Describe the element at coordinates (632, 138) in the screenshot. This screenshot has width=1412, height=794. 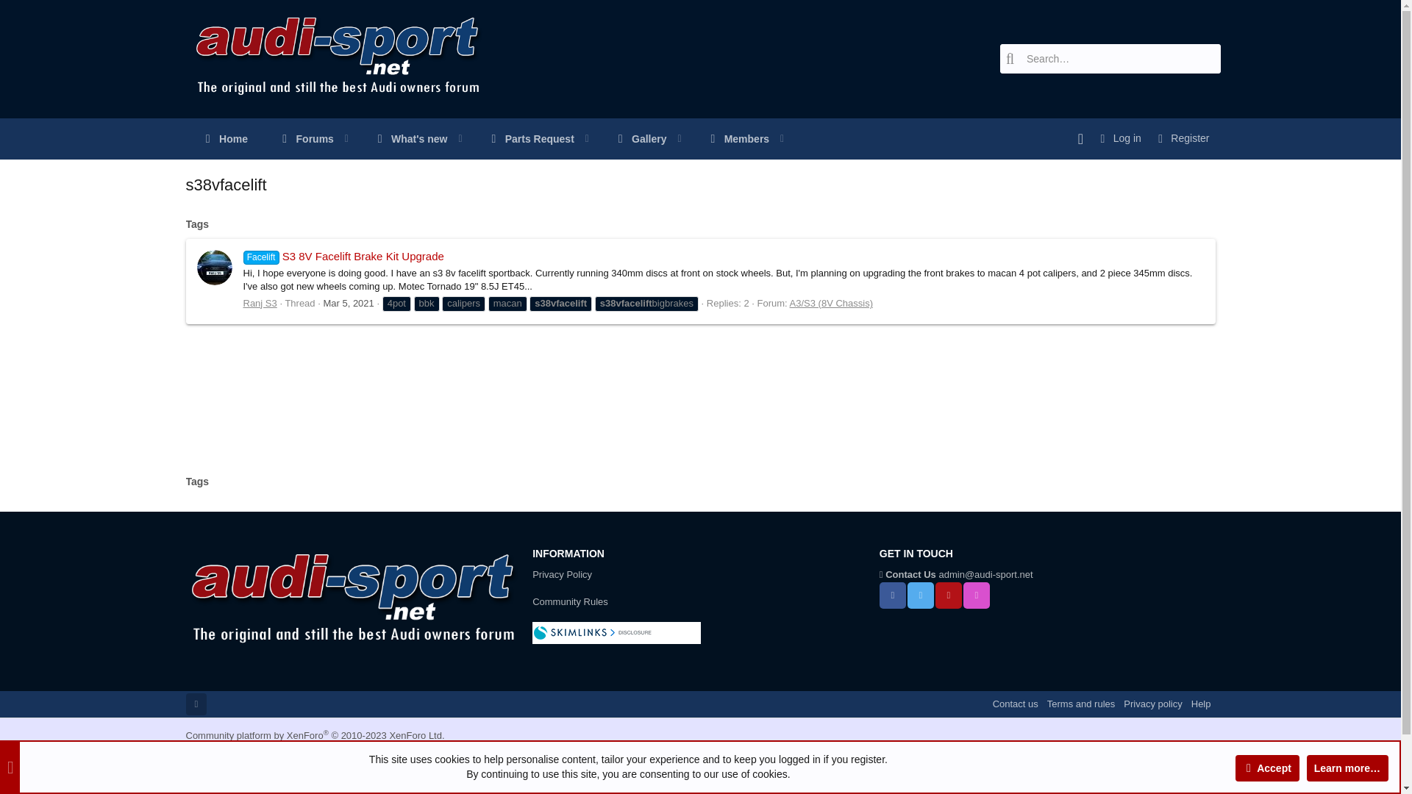
I see `Gallery` at that location.